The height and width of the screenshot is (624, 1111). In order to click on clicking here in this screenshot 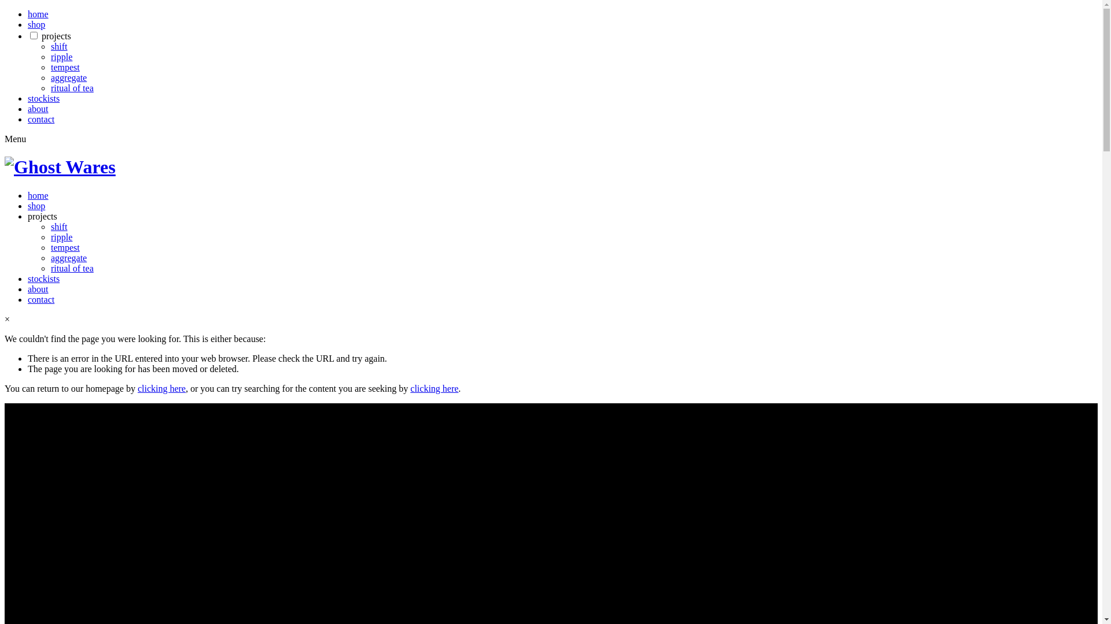, I will do `click(434, 388)`.